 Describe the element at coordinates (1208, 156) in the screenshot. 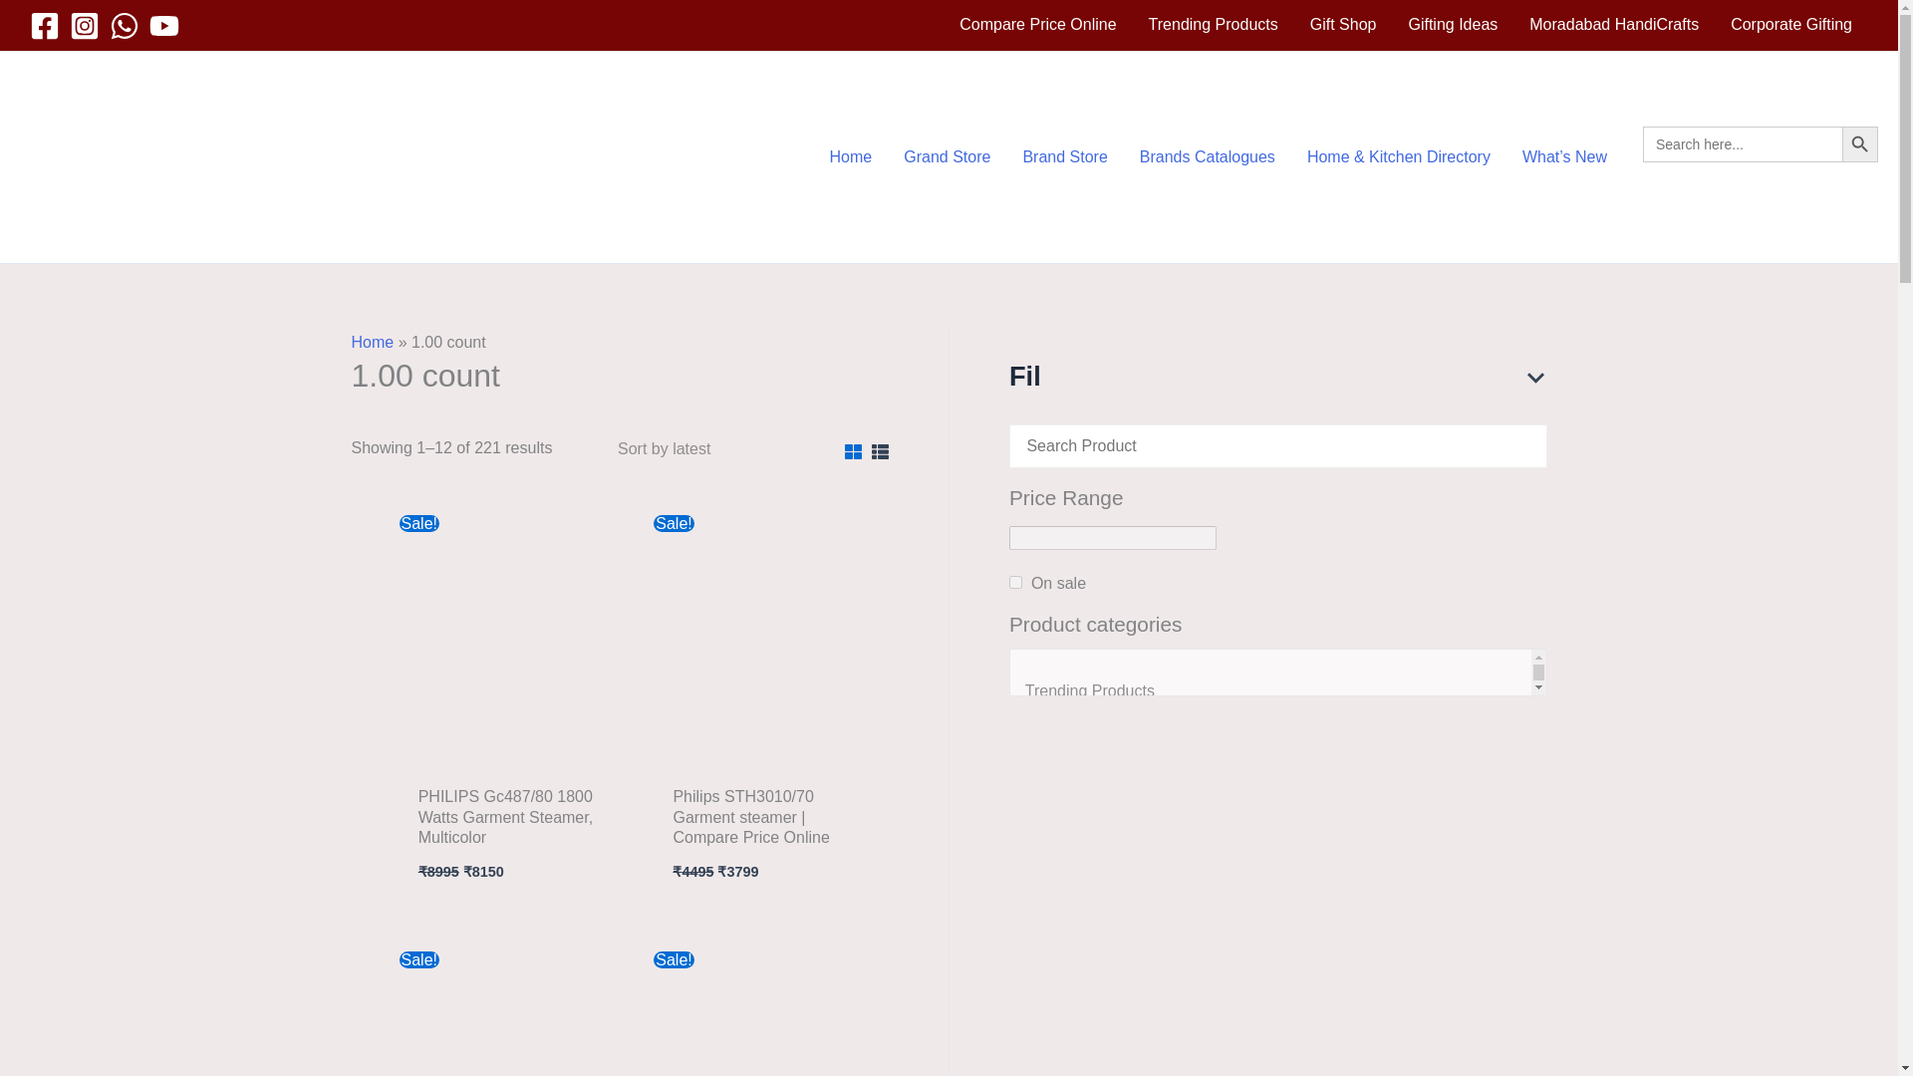

I see `Brands Catalogues` at that location.